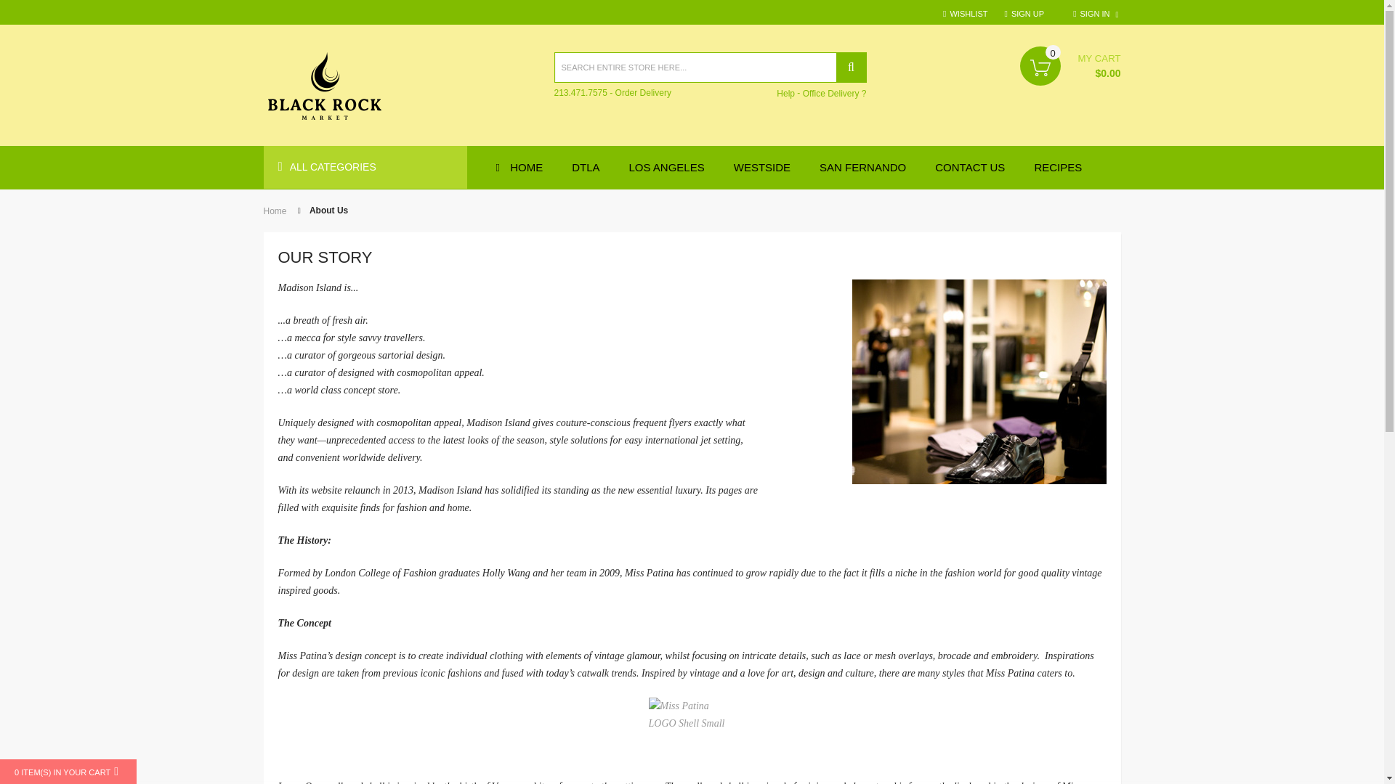 The height and width of the screenshot is (784, 1395). Describe the element at coordinates (324, 88) in the screenshot. I see `Magento Commerce` at that location.